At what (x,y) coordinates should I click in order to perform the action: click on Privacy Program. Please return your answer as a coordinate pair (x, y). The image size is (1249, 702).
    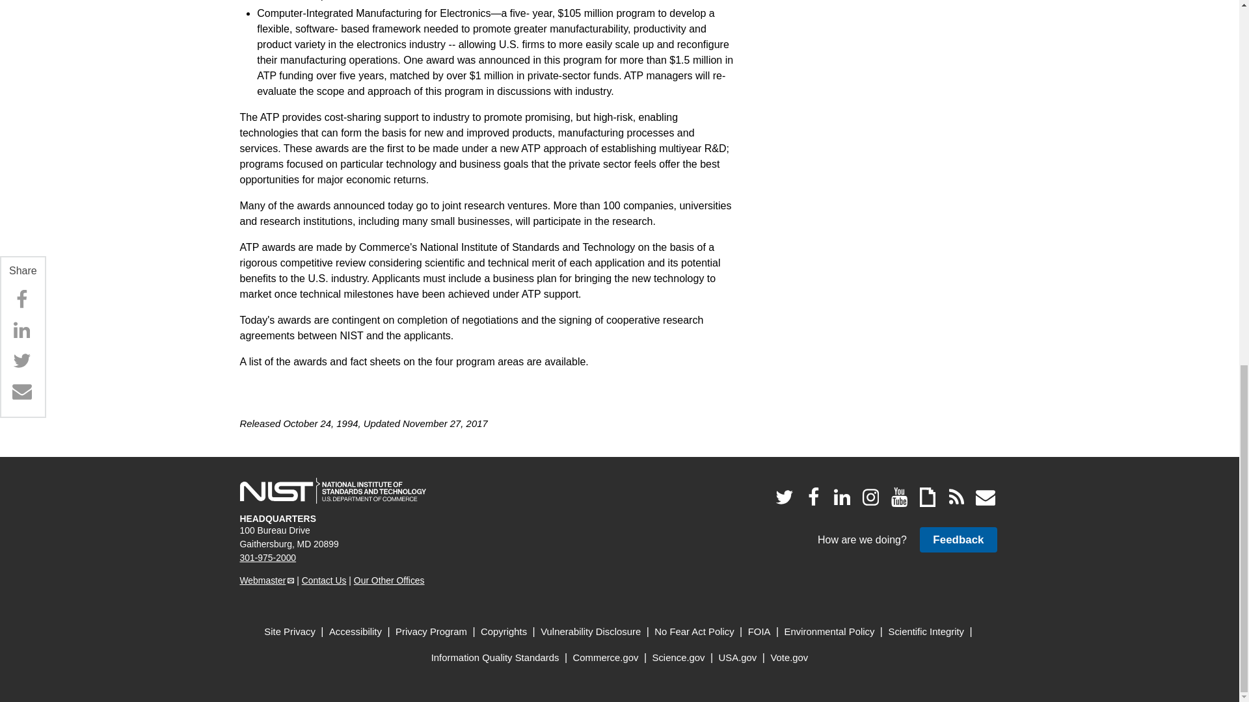
    Looking at the image, I should click on (431, 632).